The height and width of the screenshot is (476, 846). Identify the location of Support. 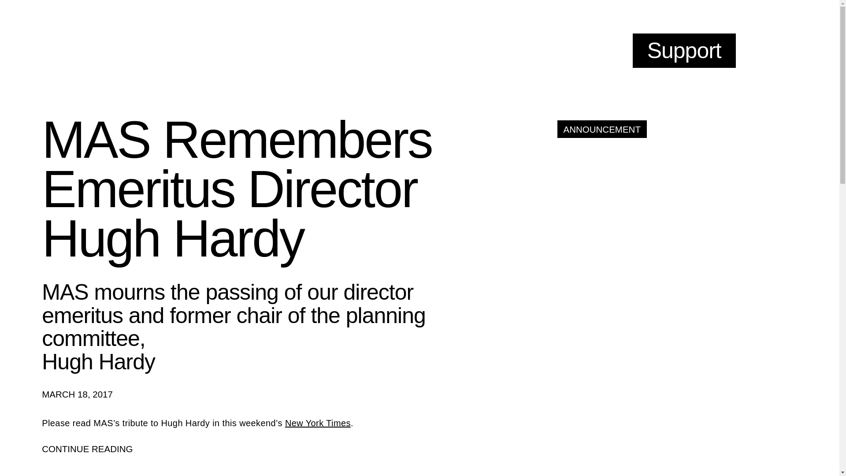
(684, 50).